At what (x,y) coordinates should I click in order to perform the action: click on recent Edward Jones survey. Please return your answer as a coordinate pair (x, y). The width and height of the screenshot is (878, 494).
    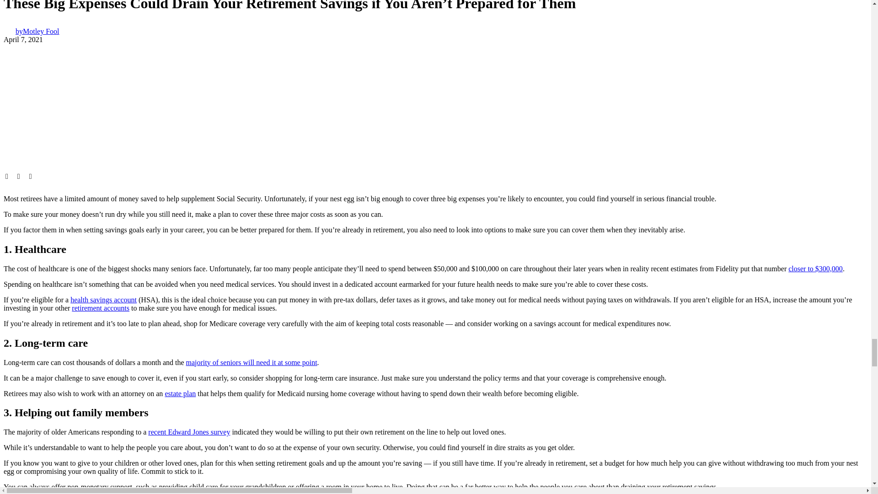
    Looking at the image, I should click on (189, 432).